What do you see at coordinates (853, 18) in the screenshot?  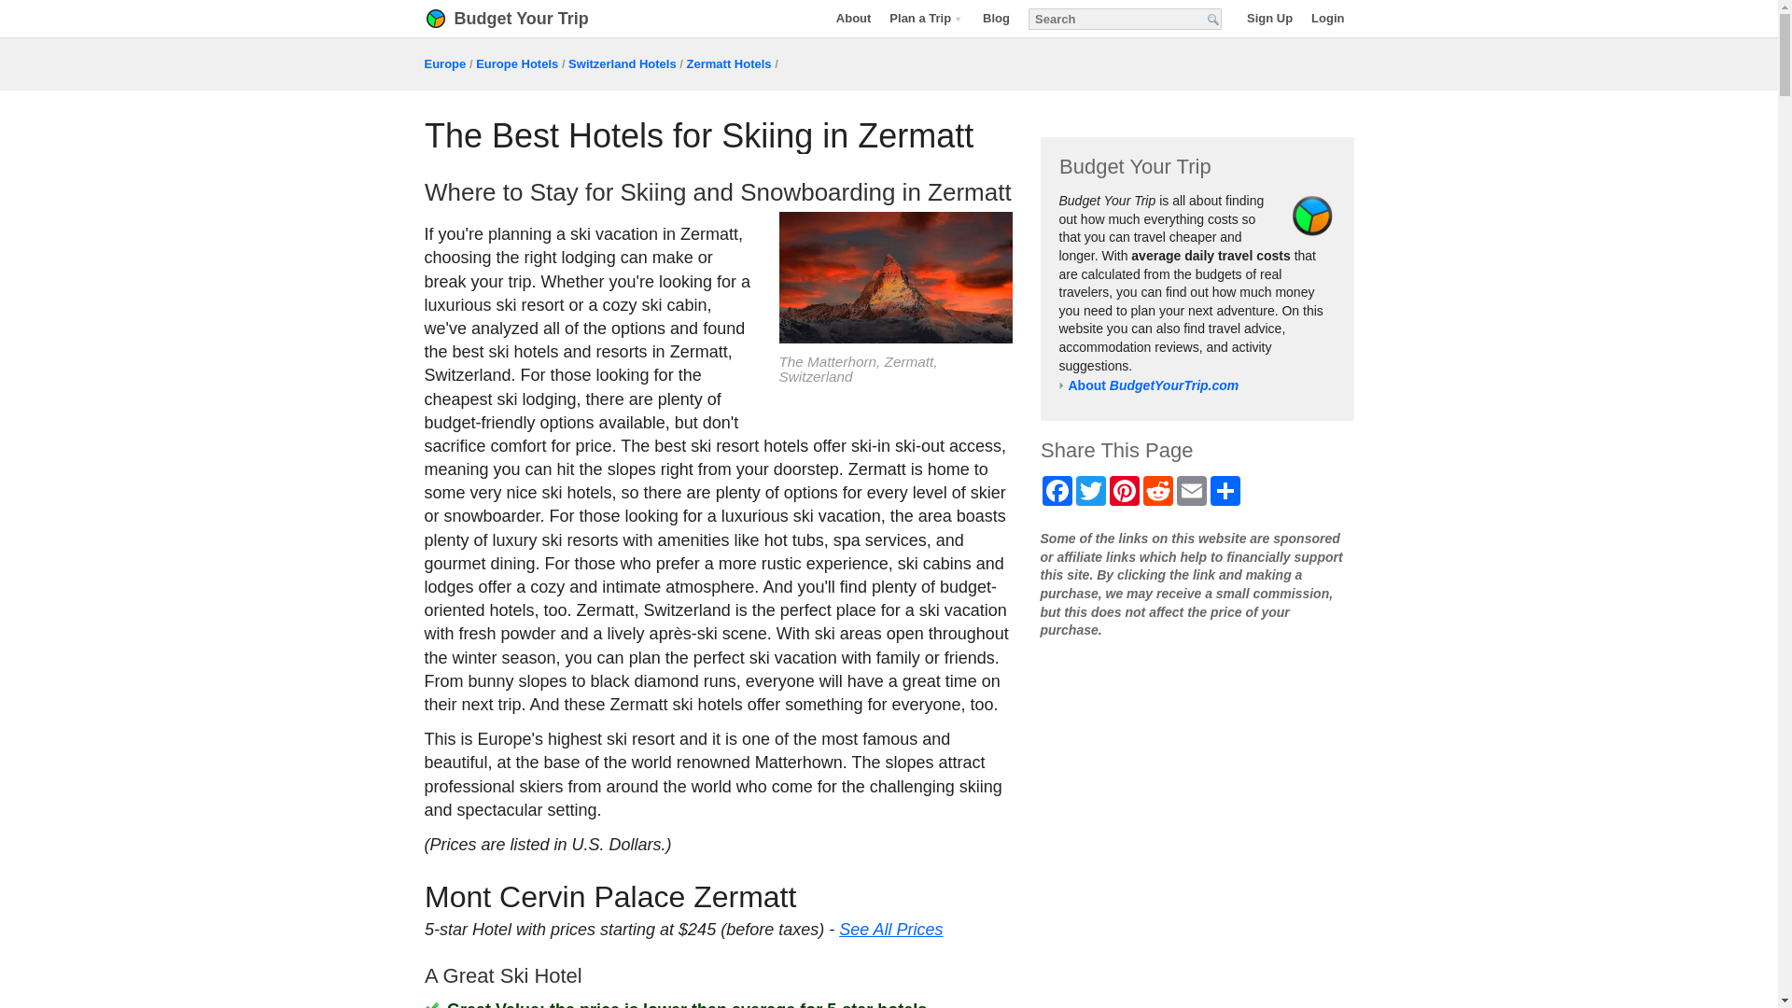 I see `About` at bounding box center [853, 18].